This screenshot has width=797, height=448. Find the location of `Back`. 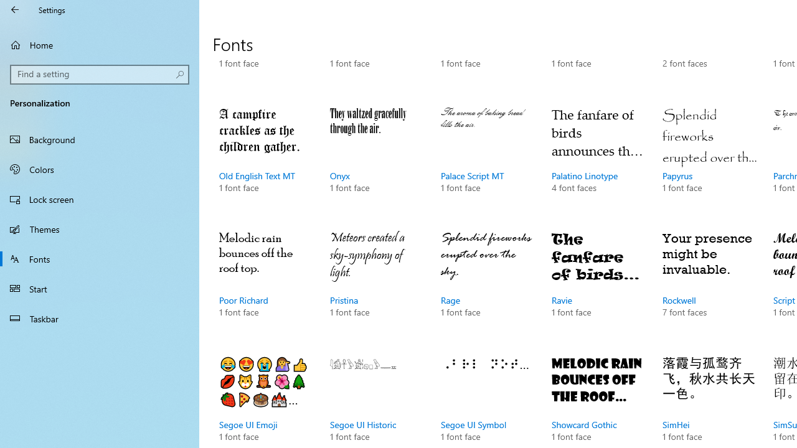

Back is located at coordinates (15, 10).